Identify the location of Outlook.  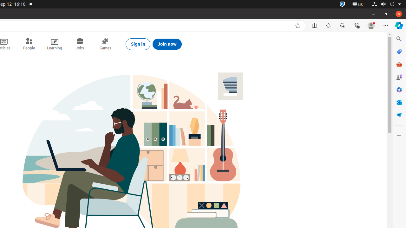
(399, 102).